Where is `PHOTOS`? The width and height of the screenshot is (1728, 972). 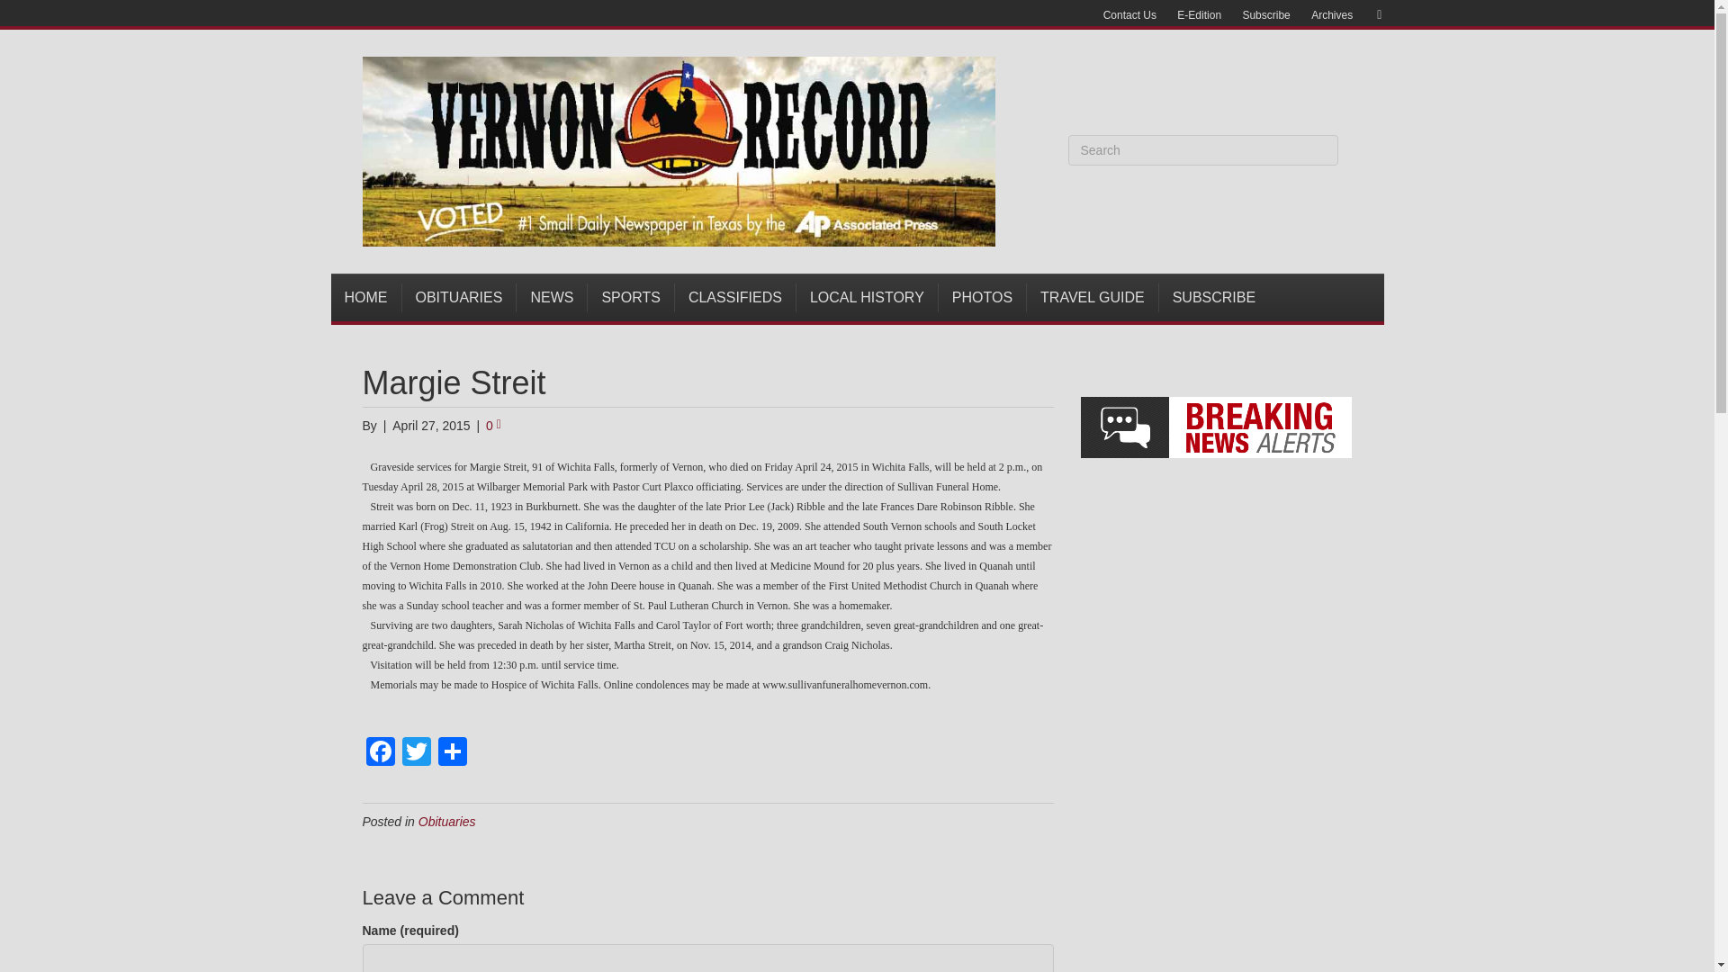
PHOTOS is located at coordinates (982, 297).